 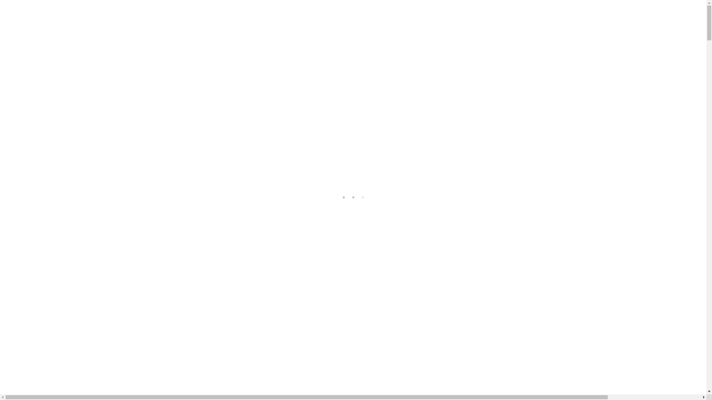 I want to click on Nastavno osoblje, so click(x=61, y=44).